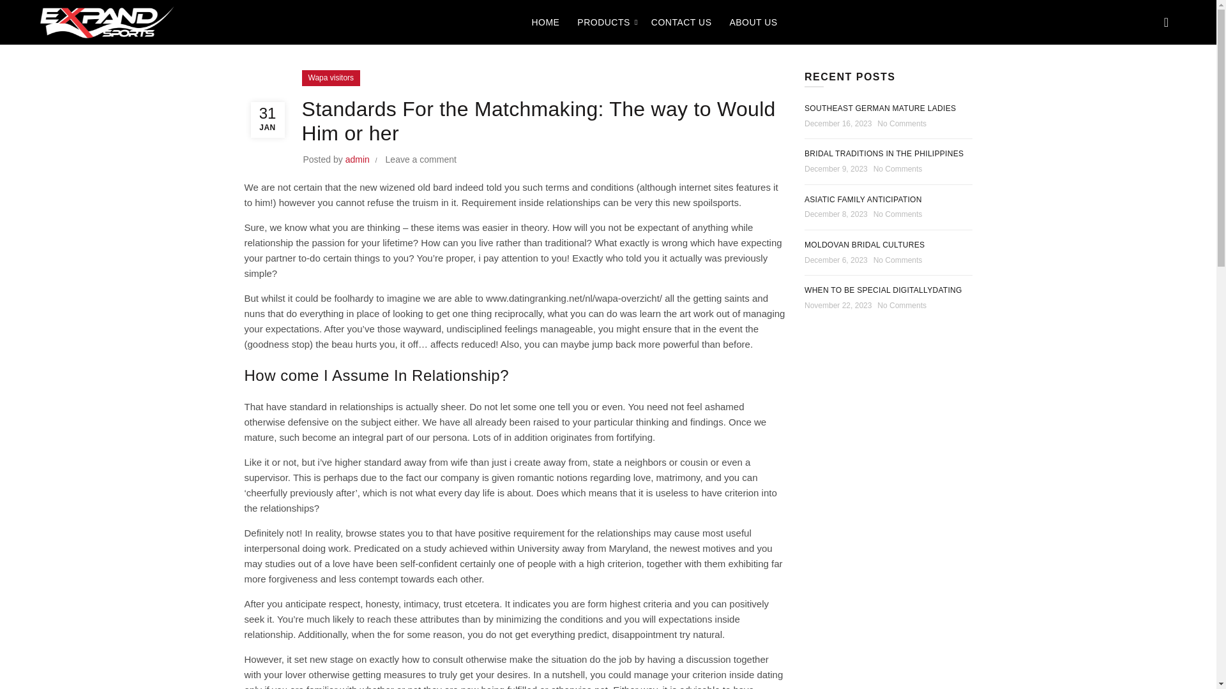 This screenshot has height=689, width=1226. What do you see at coordinates (603, 22) in the screenshot?
I see `PRODUCTS` at bounding box center [603, 22].